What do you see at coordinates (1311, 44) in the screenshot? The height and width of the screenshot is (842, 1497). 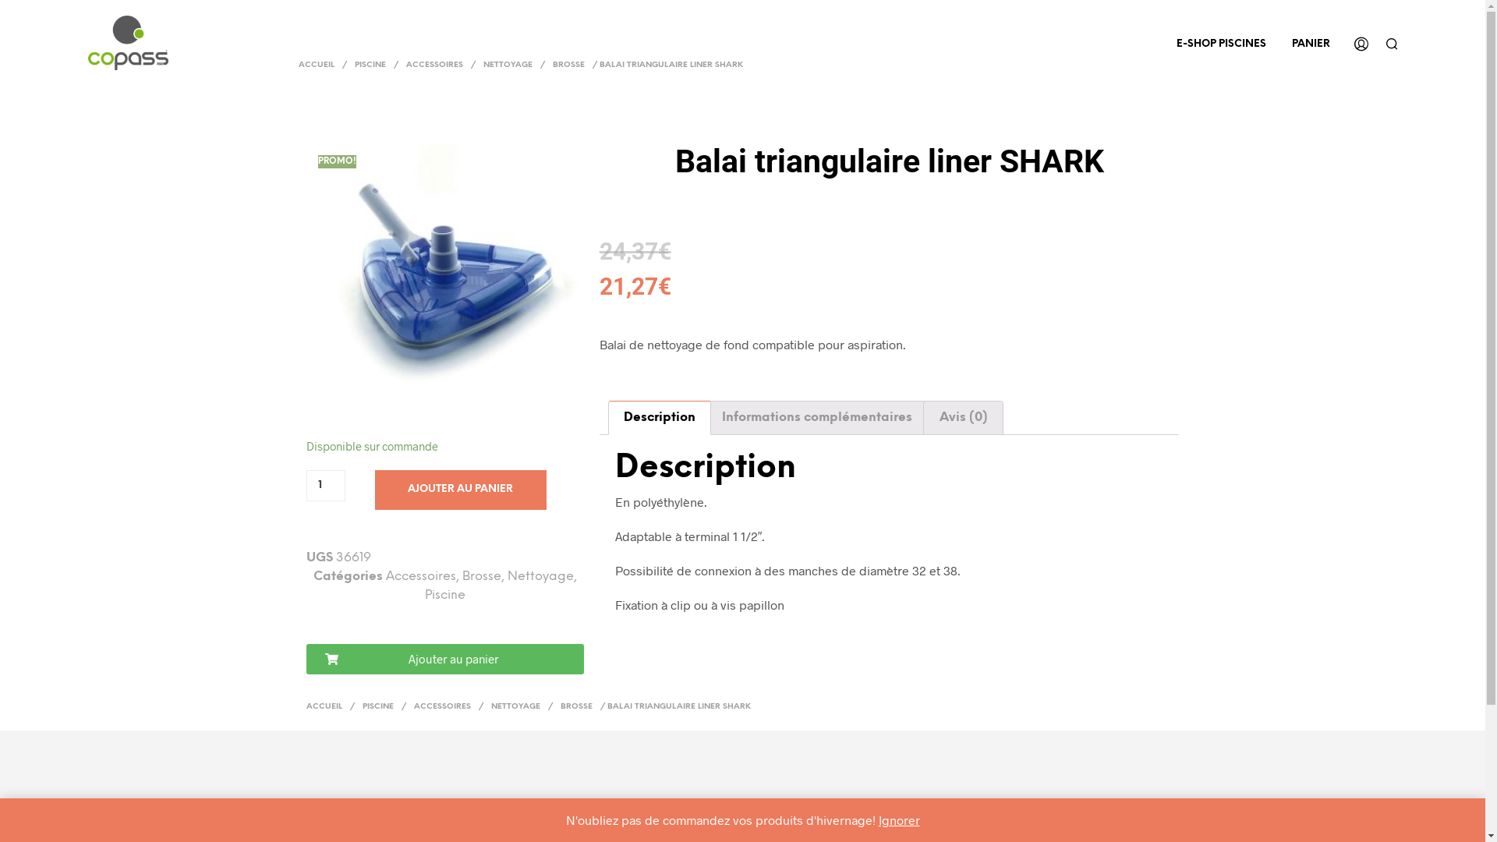 I see `PANIER` at bounding box center [1311, 44].